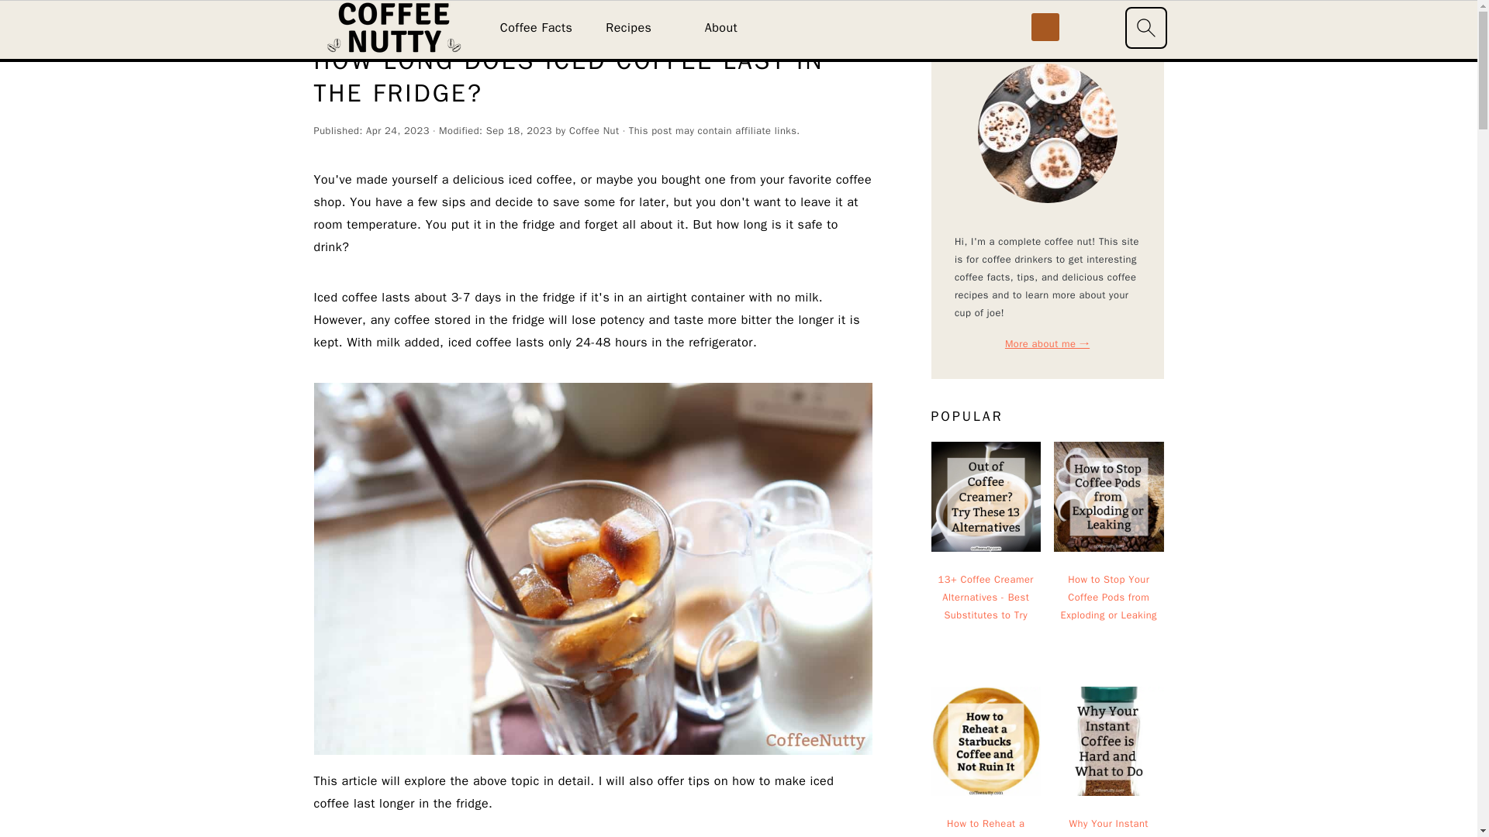  What do you see at coordinates (537, 28) in the screenshot?
I see `Coffee Facts` at bounding box center [537, 28].